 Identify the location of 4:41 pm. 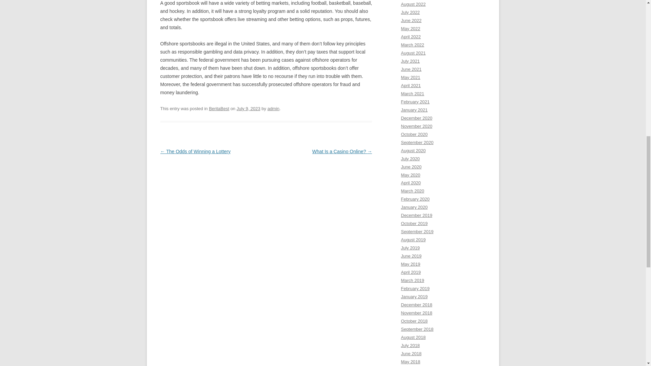
(249, 108).